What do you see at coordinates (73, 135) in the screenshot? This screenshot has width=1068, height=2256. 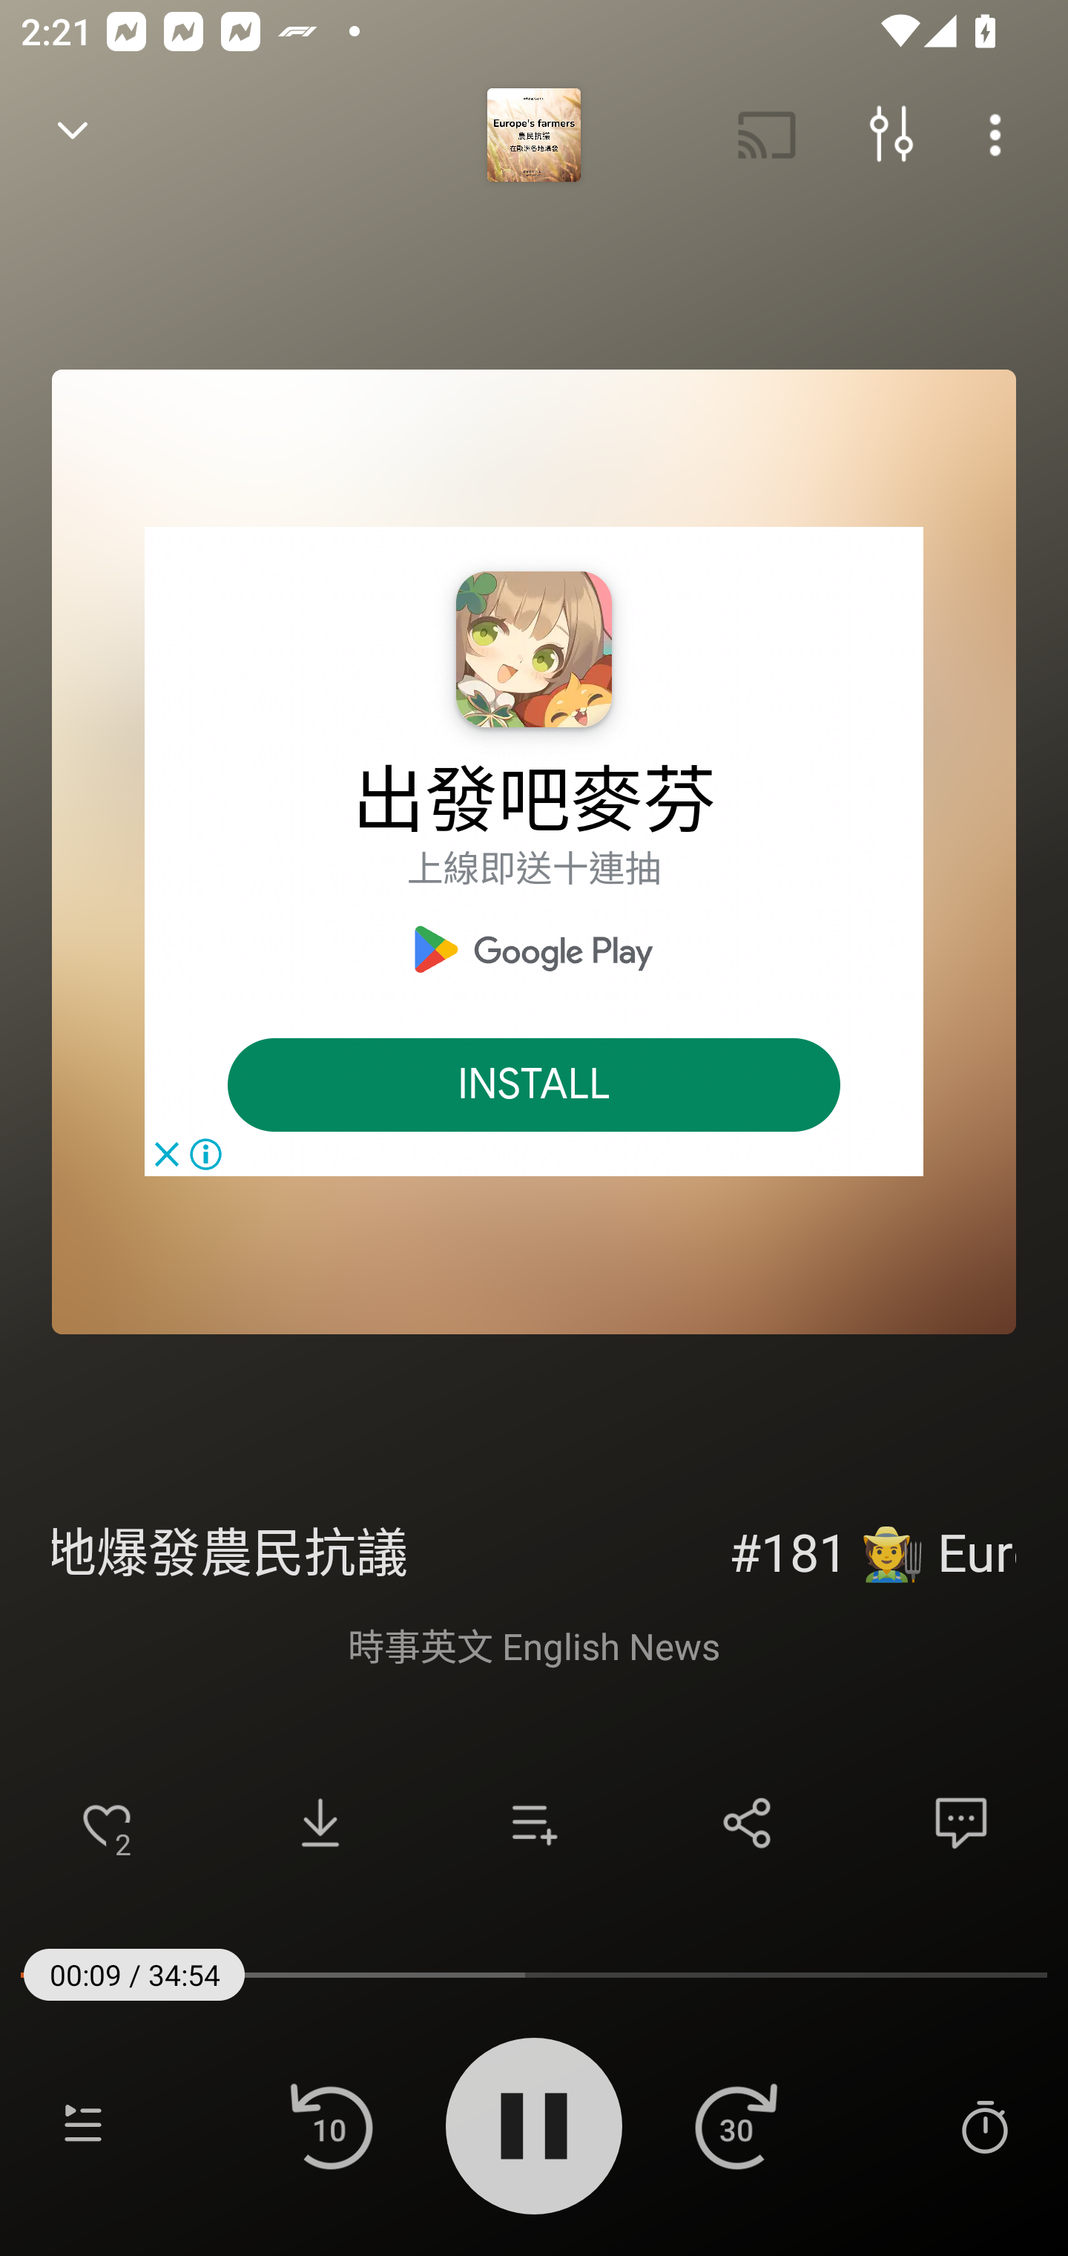 I see ` Back` at bounding box center [73, 135].